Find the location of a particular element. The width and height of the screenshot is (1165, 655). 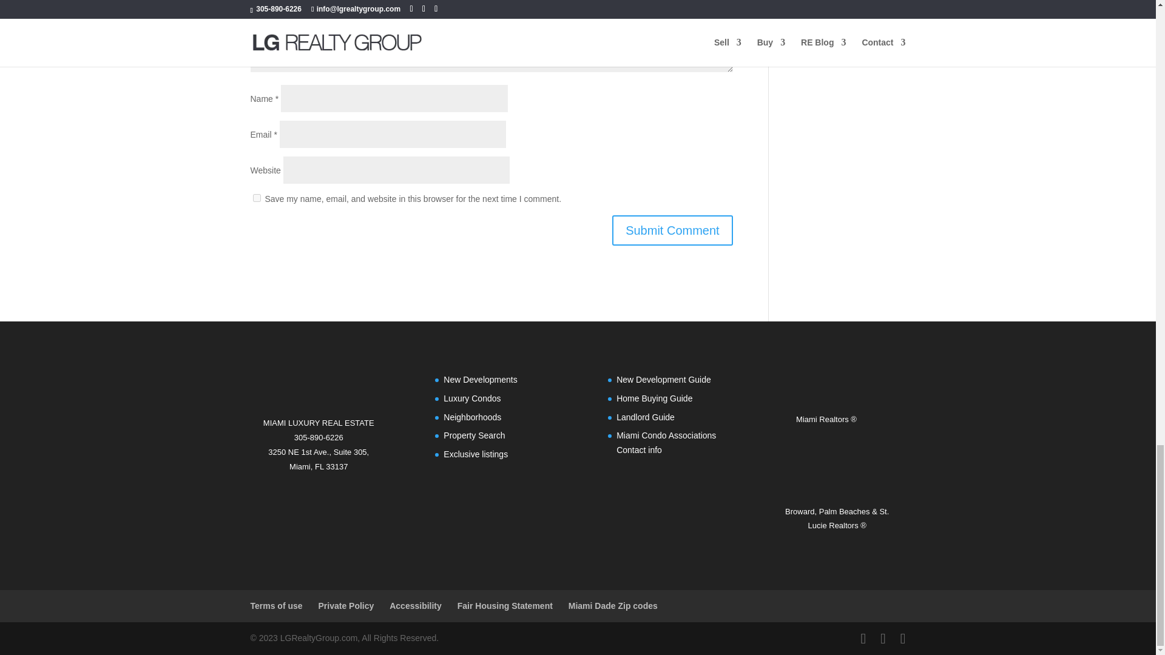

Submit Comment is located at coordinates (672, 230).